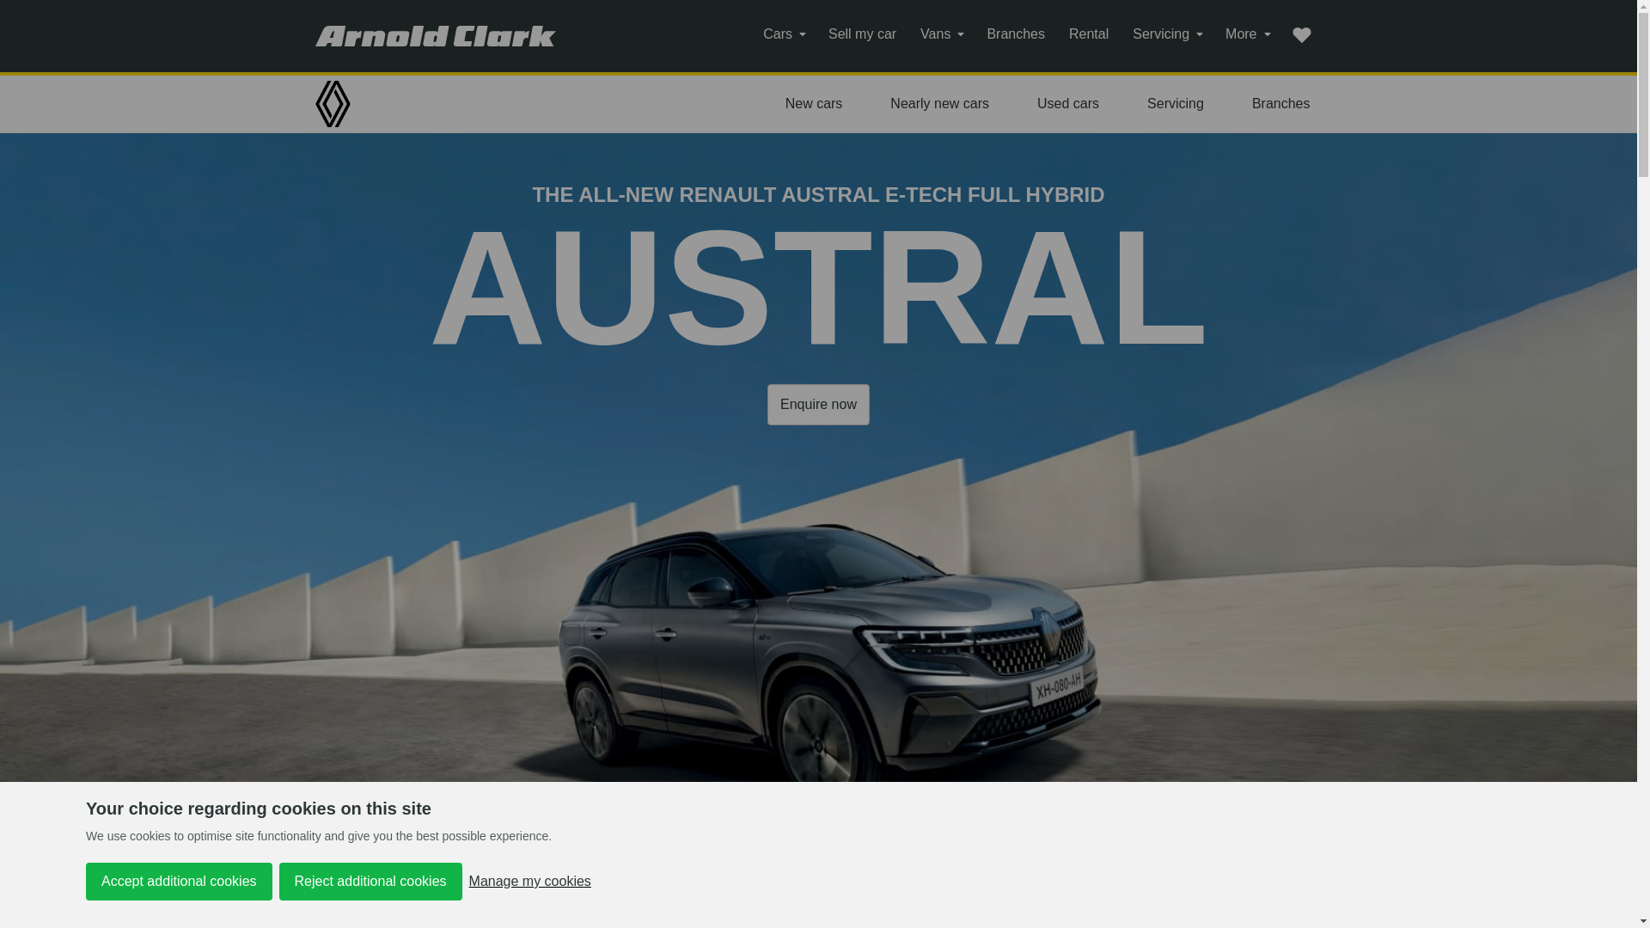 The image size is (1650, 928). Describe the element at coordinates (1176, 103) in the screenshot. I see `Servicing` at that location.